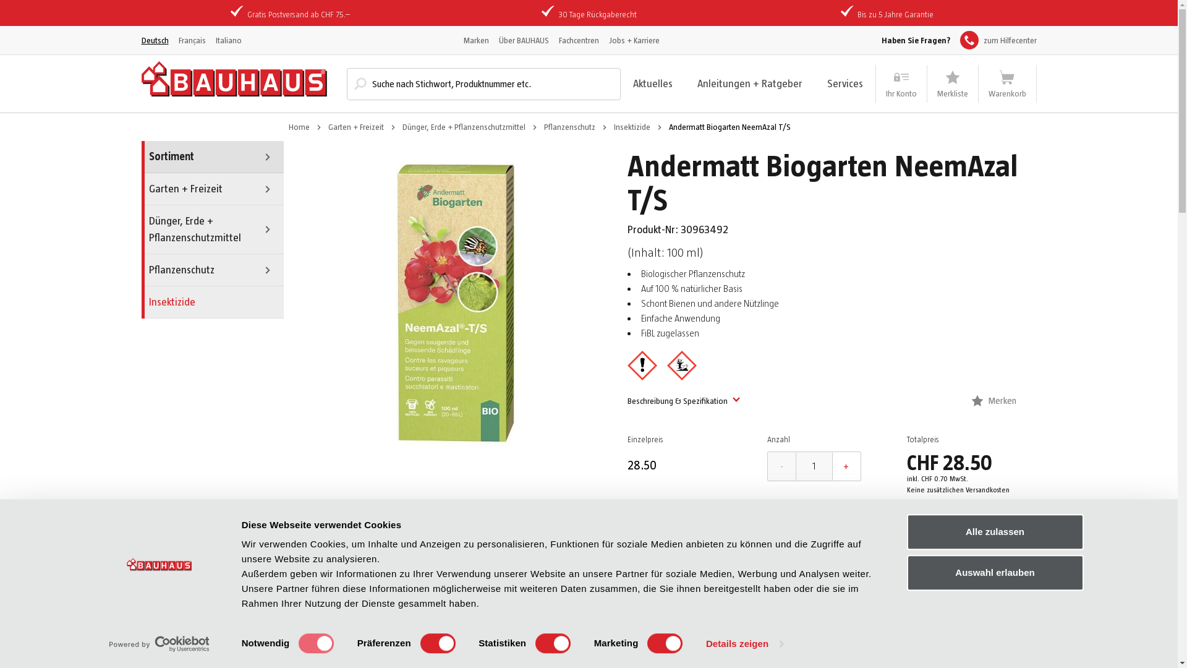 Image resolution: width=1187 pixels, height=668 pixels. Describe the element at coordinates (938, 534) in the screenshot. I see `Liefern lassen` at that location.